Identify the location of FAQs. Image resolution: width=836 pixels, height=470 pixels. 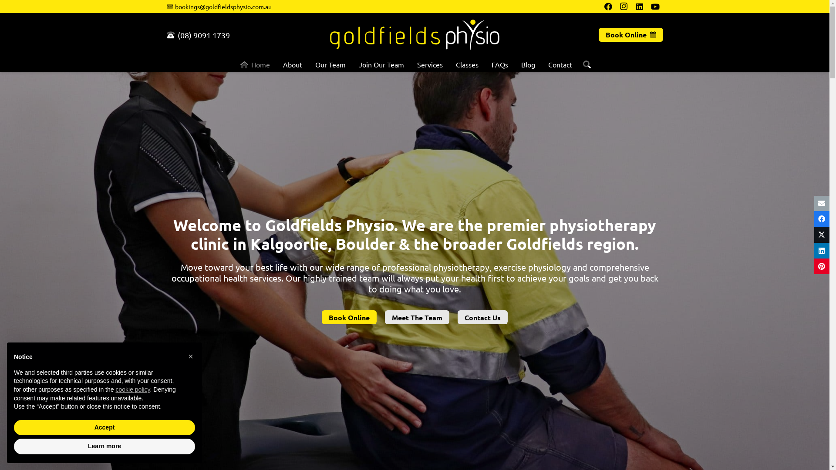
(500, 64).